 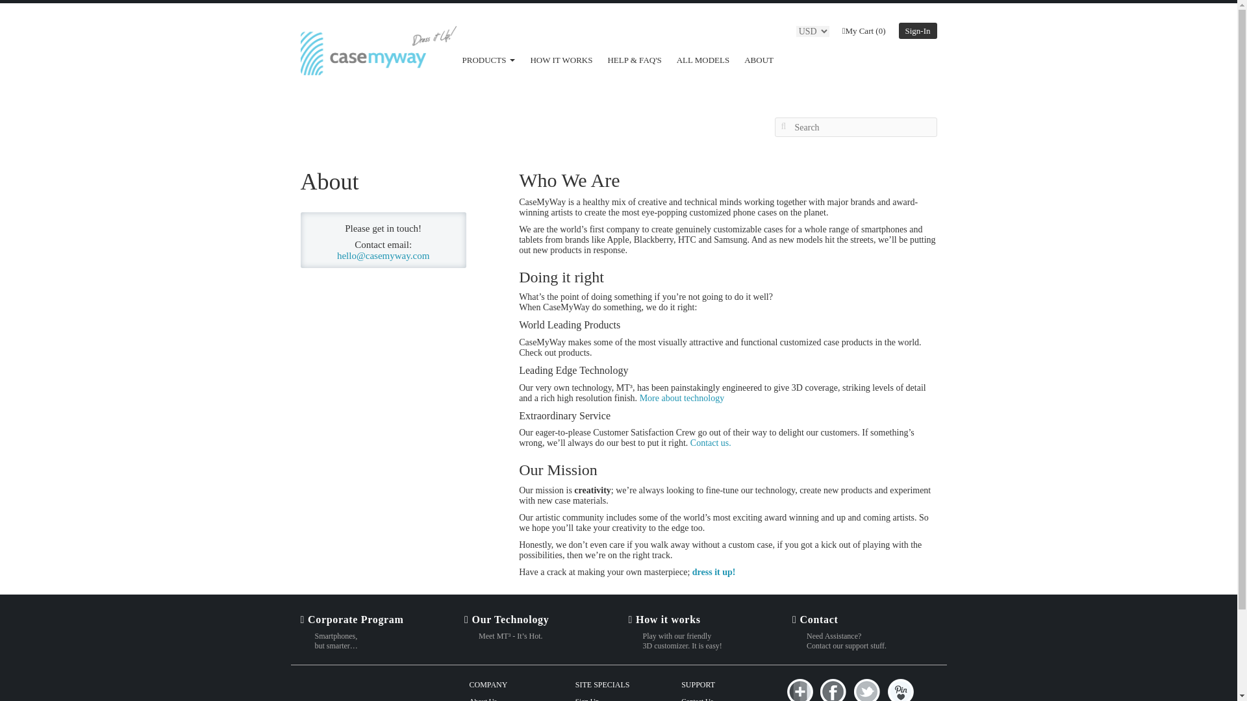 What do you see at coordinates (900, 689) in the screenshot?
I see `Follow us on Pinterest` at bounding box center [900, 689].